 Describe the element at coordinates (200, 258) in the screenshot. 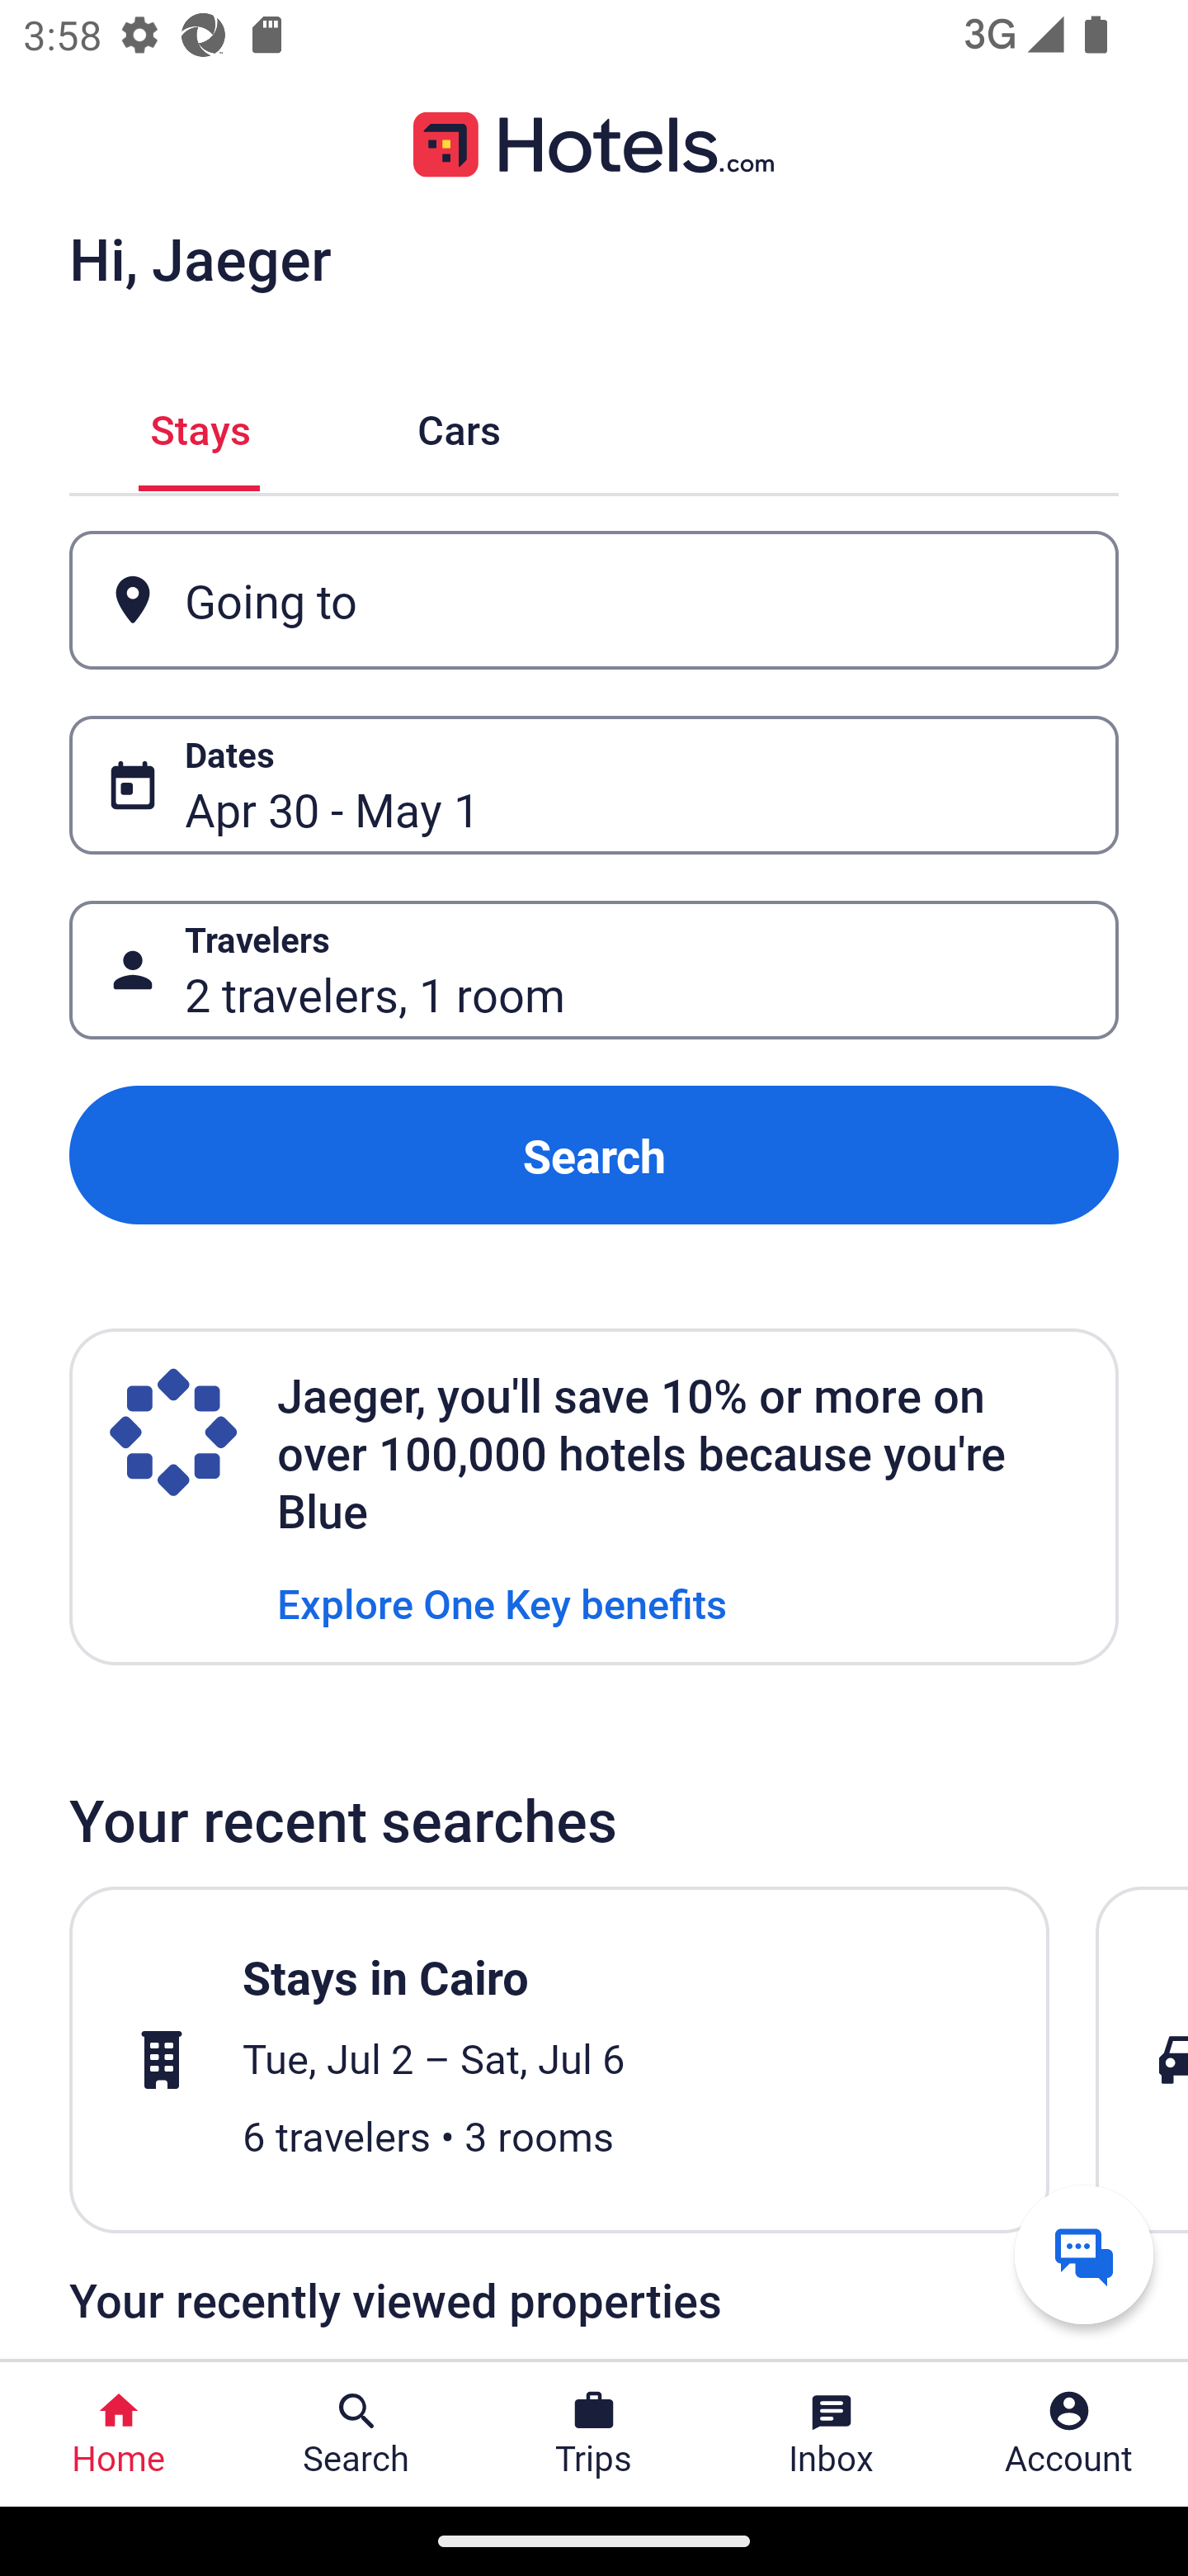

I see `Hi, Jaeger` at that location.